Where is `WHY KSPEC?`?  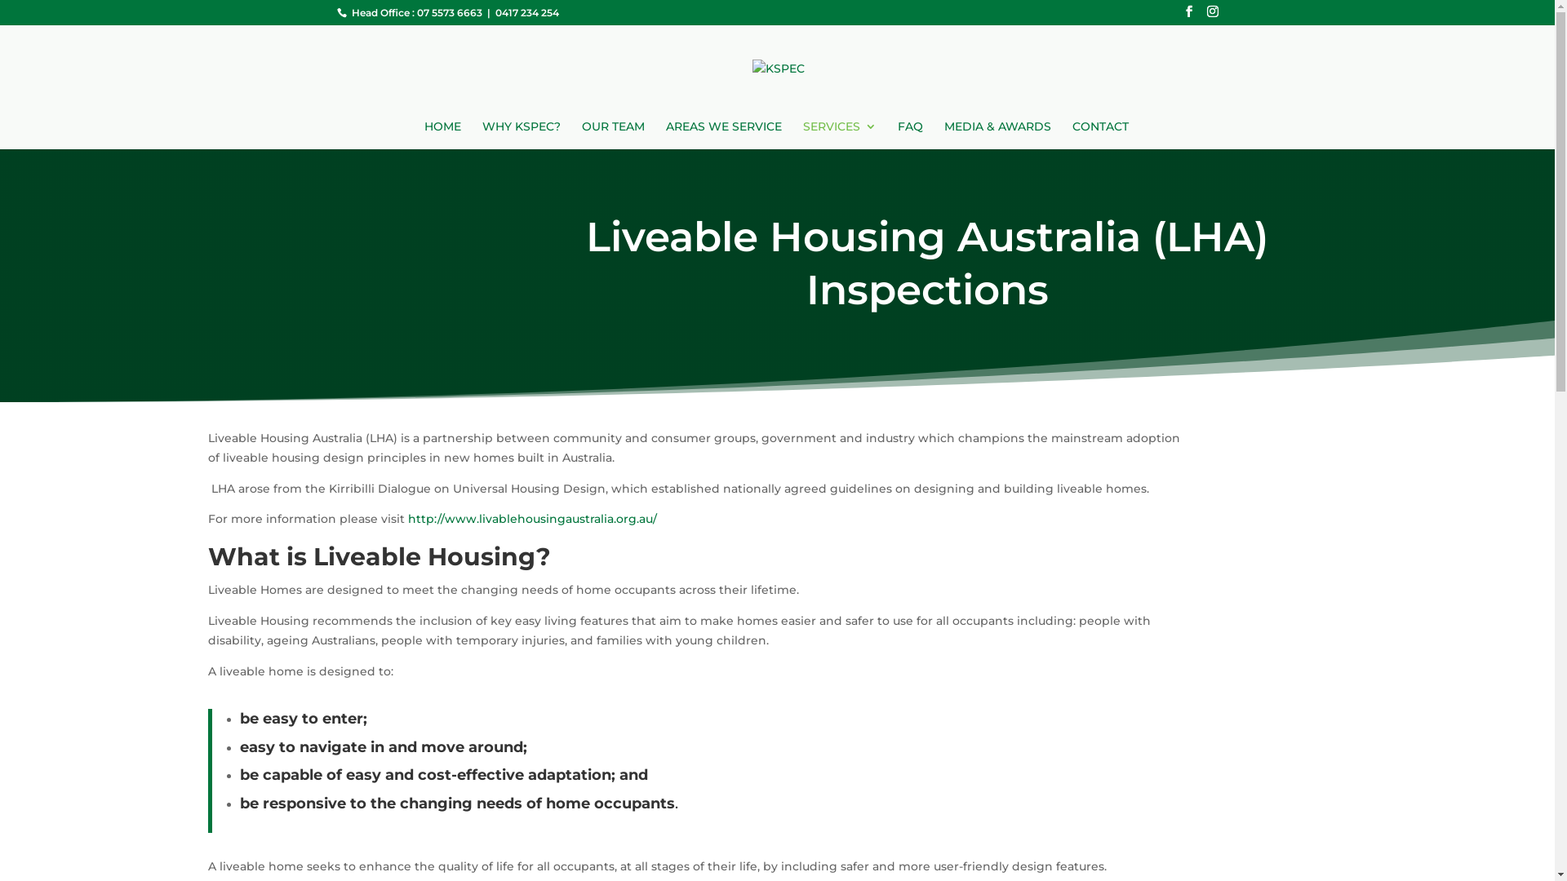 WHY KSPEC? is located at coordinates (522, 135).